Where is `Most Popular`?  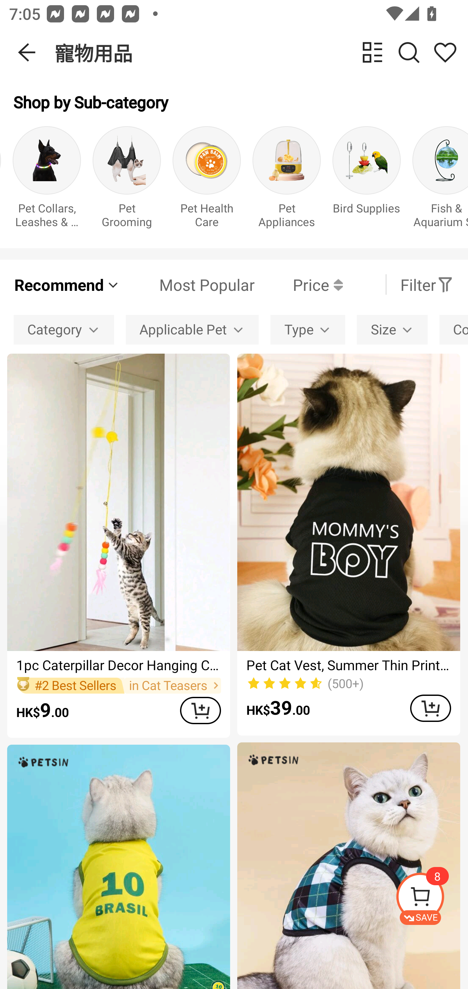 Most Popular is located at coordinates (188, 284).